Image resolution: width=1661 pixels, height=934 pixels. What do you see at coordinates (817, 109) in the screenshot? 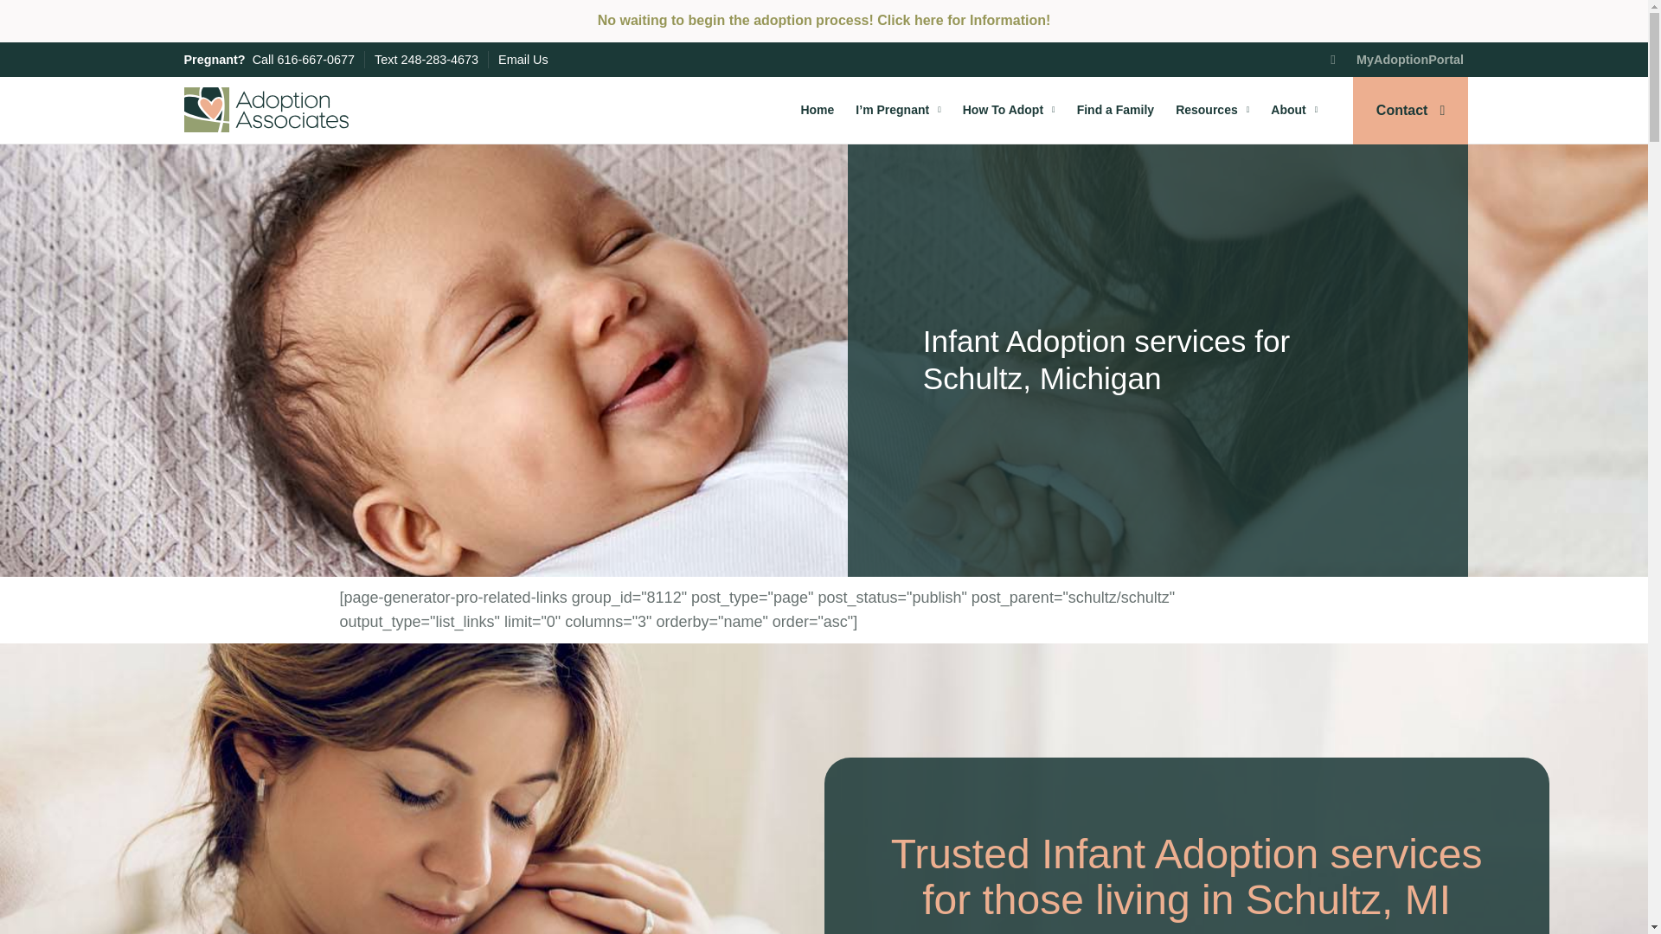
I see `Home` at bounding box center [817, 109].